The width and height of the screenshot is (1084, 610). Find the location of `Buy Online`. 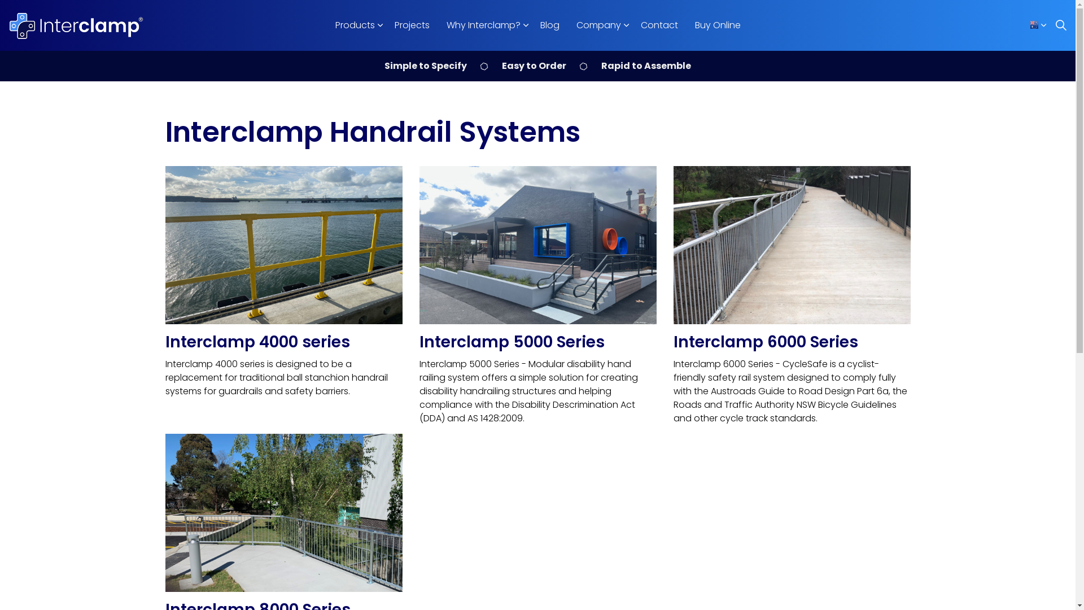

Buy Online is located at coordinates (718, 25).